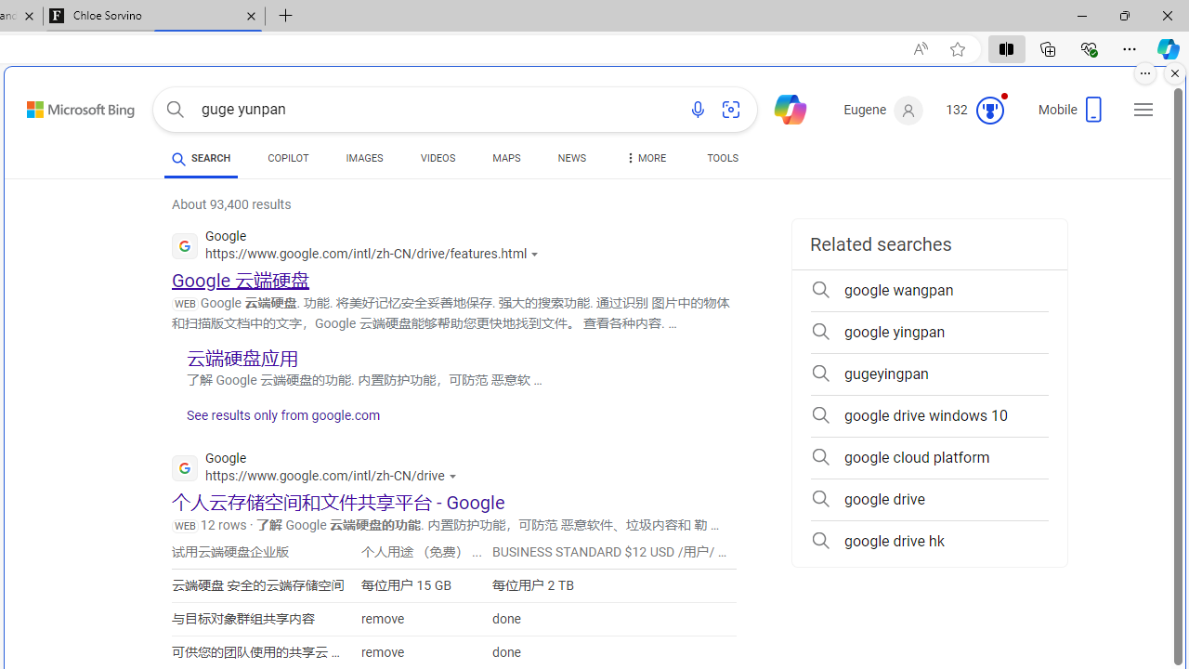 This screenshot has height=669, width=1189. What do you see at coordinates (723, 158) in the screenshot?
I see `TOOLS` at bounding box center [723, 158].